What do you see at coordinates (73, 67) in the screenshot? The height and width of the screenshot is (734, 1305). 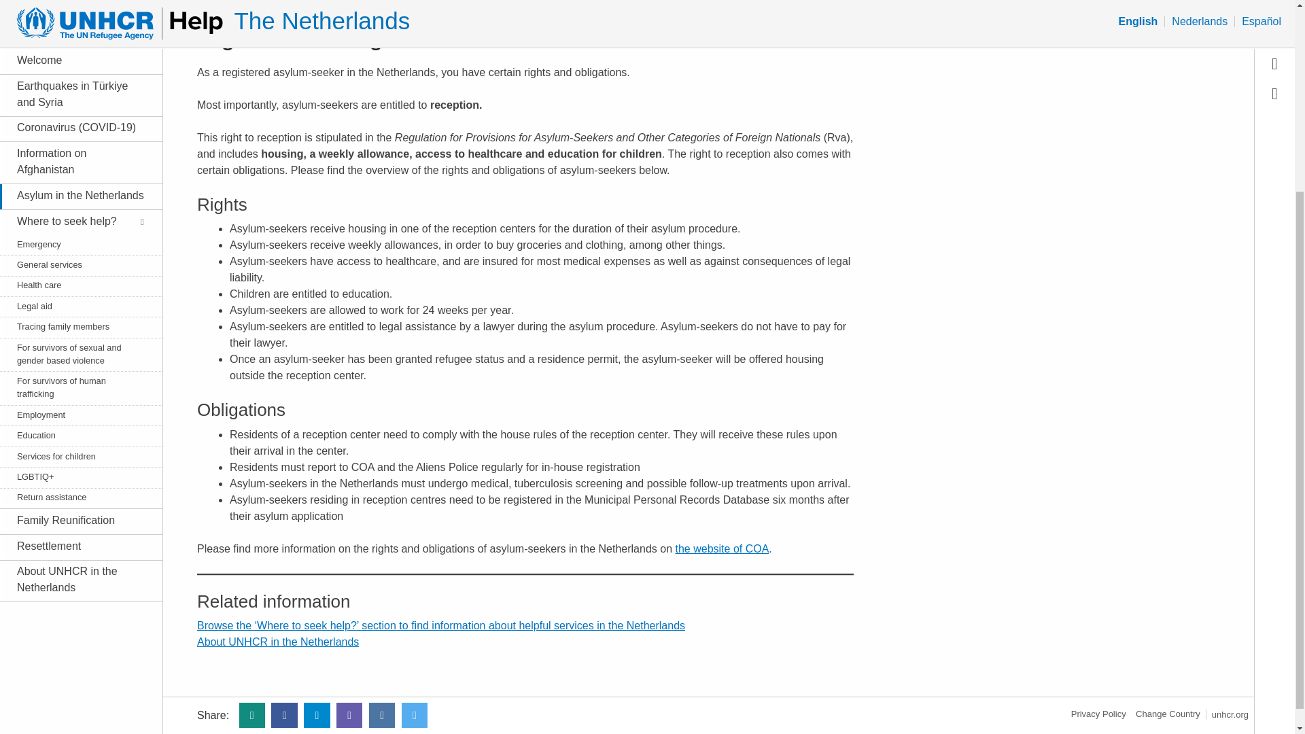 I see `Tracing family members` at bounding box center [73, 67].